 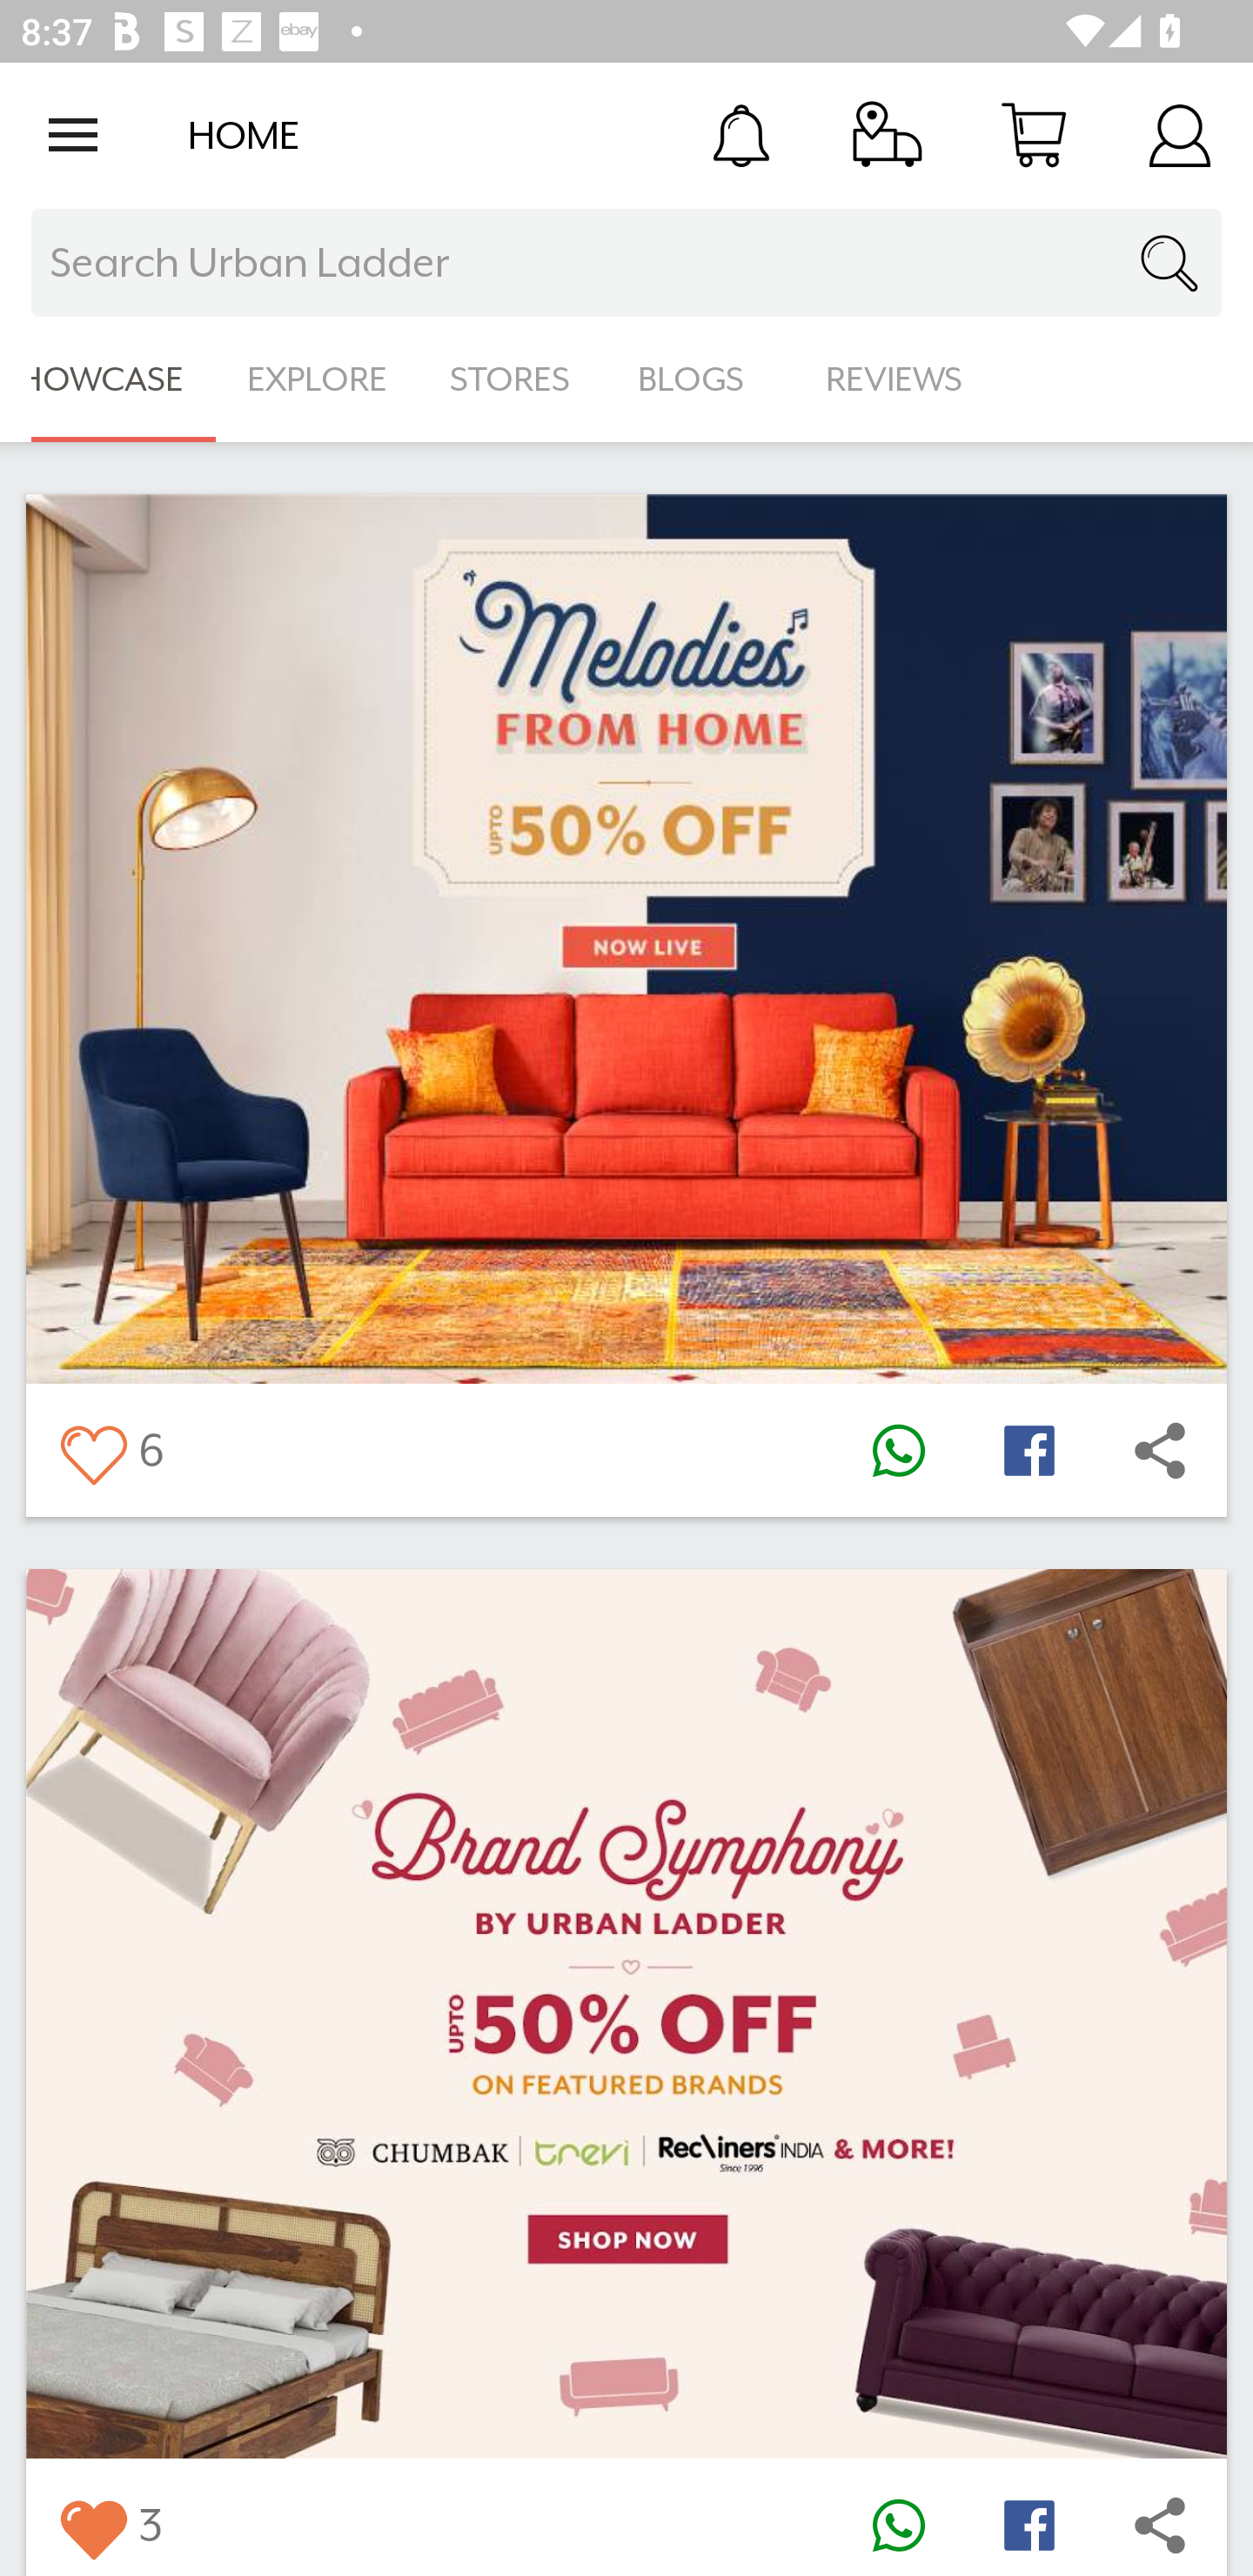 What do you see at coordinates (1160, 1450) in the screenshot?
I see `` at bounding box center [1160, 1450].